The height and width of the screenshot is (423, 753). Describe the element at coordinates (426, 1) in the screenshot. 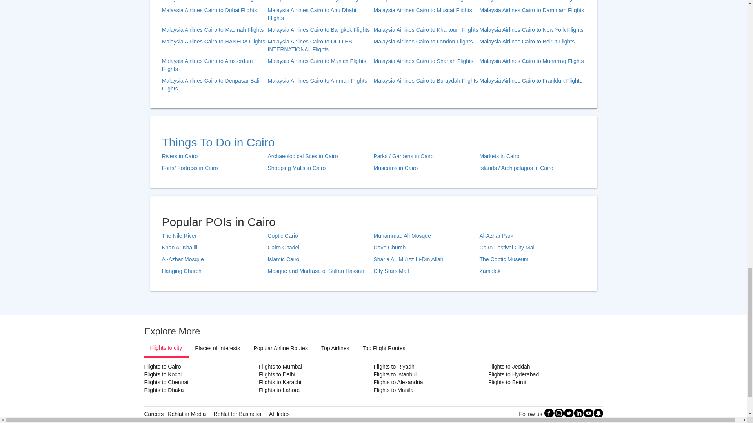

I see `Malaysia Airlines Cairo to Kuwait Flights` at that location.